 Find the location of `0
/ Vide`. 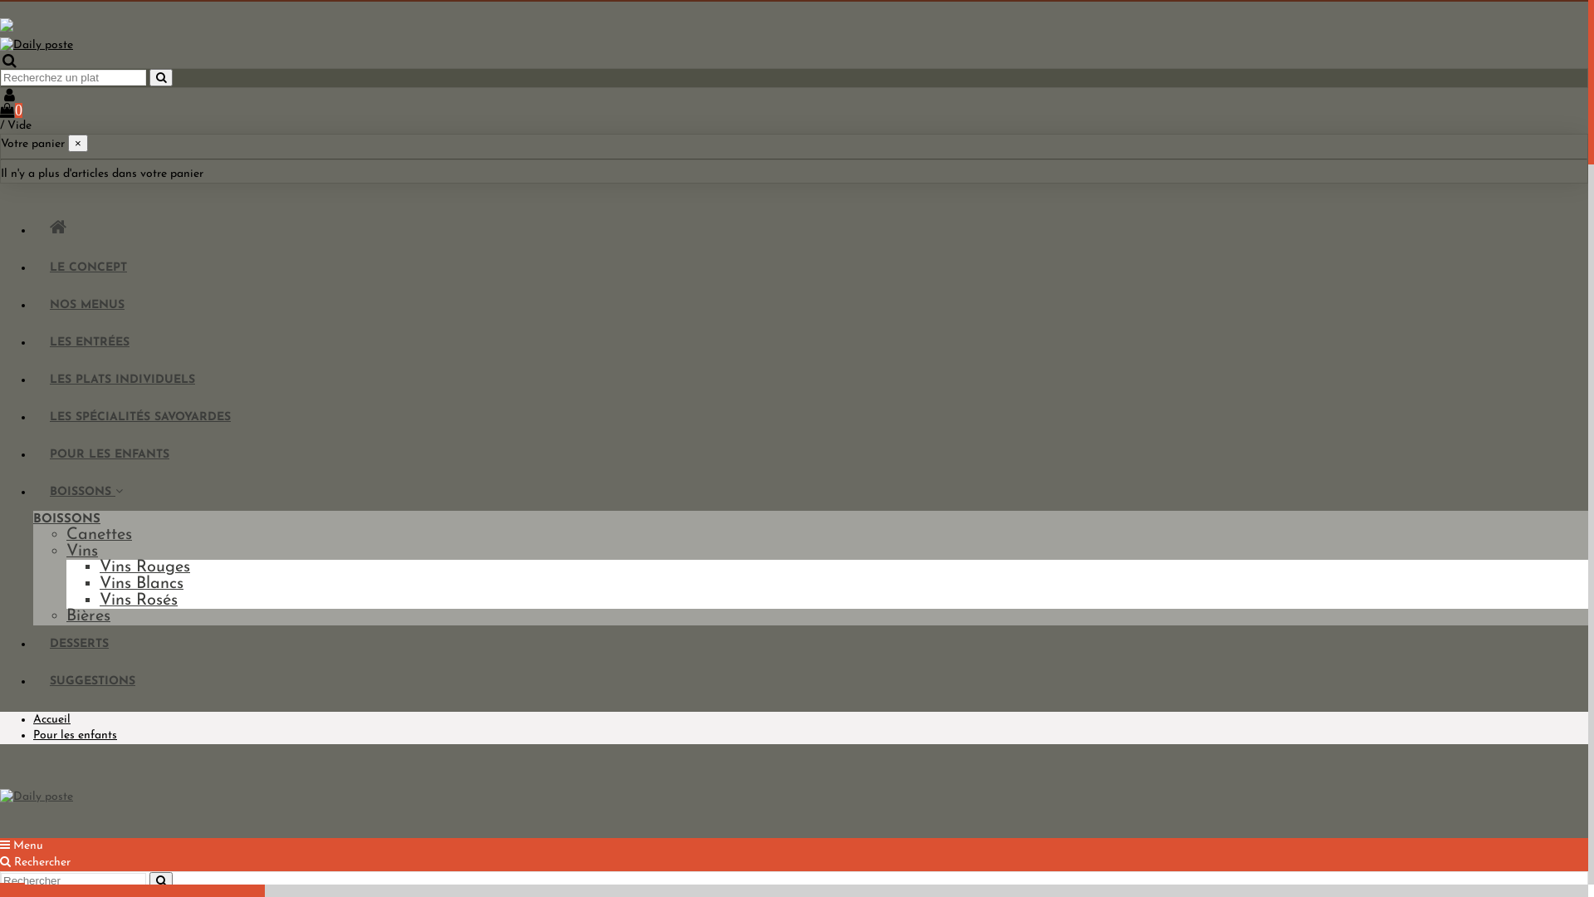

0
/ Vide is located at coordinates (794, 118).